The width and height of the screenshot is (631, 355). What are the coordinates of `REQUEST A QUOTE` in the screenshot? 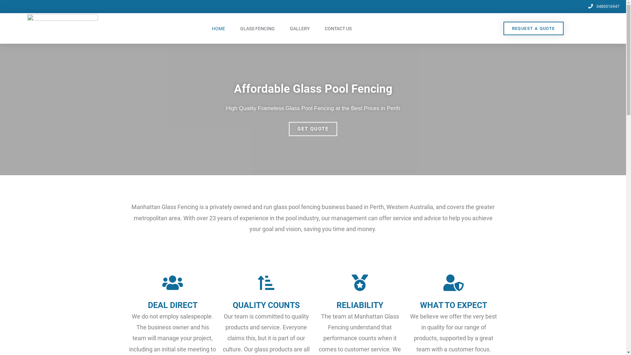 It's located at (534, 28).